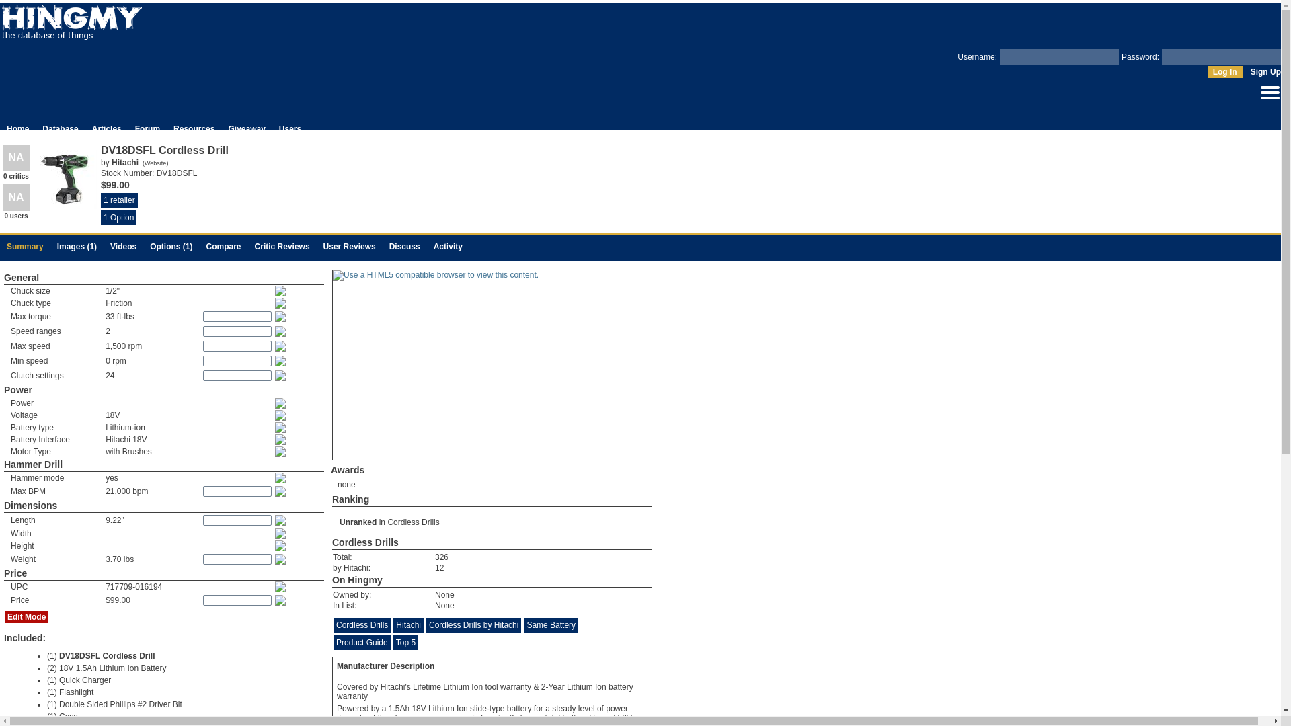  I want to click on The size of the chuck mounted on the tool., so click(281, 290).